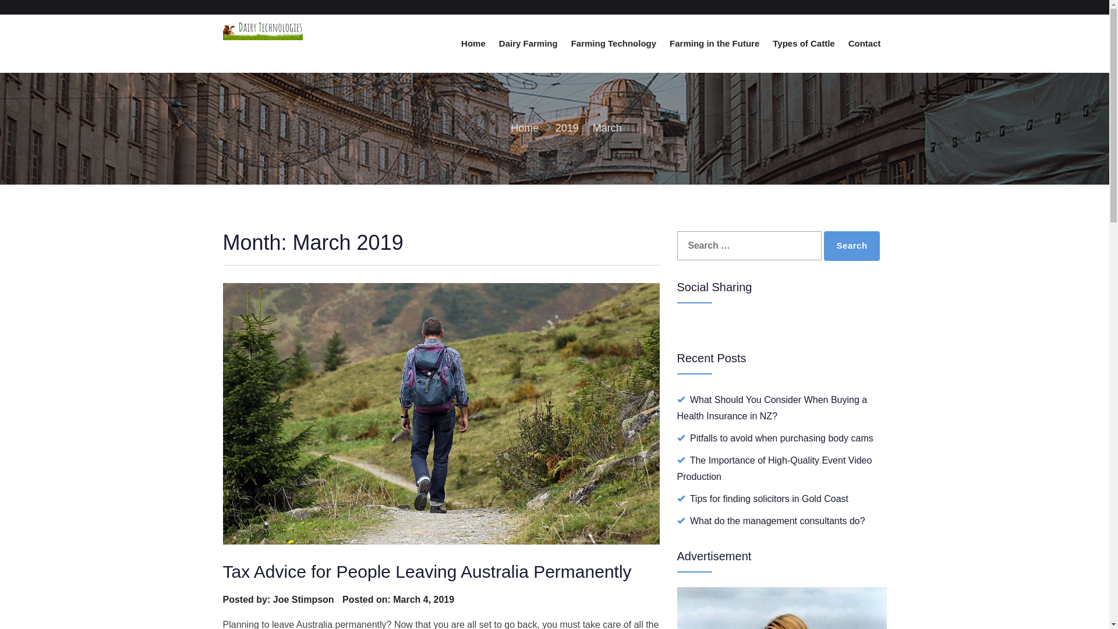 This screenshot has height=629, width=1118. I want to click on Dairy Farming, so click(529, 44).